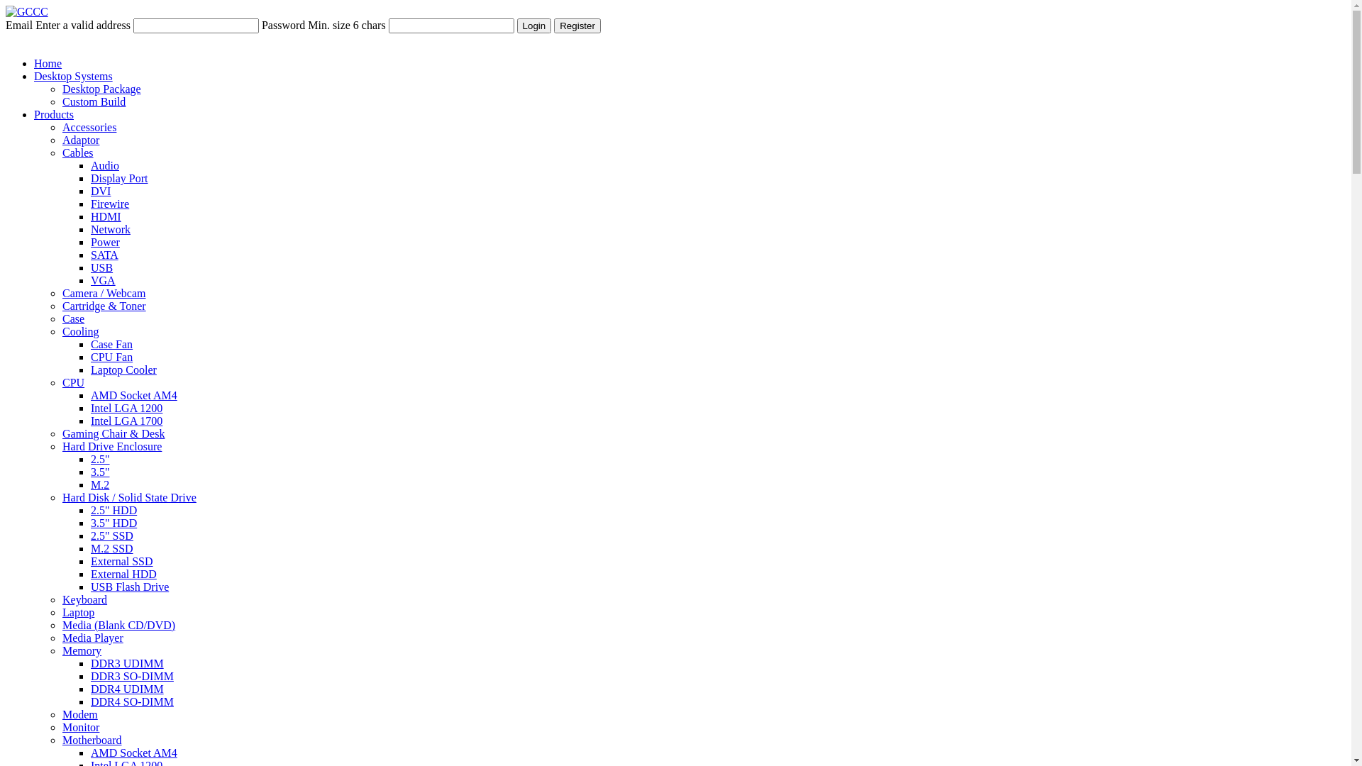 The width and height of the screenshot is (1362, 766). I want to click on Cartridge & Toner, so click(104, 306).